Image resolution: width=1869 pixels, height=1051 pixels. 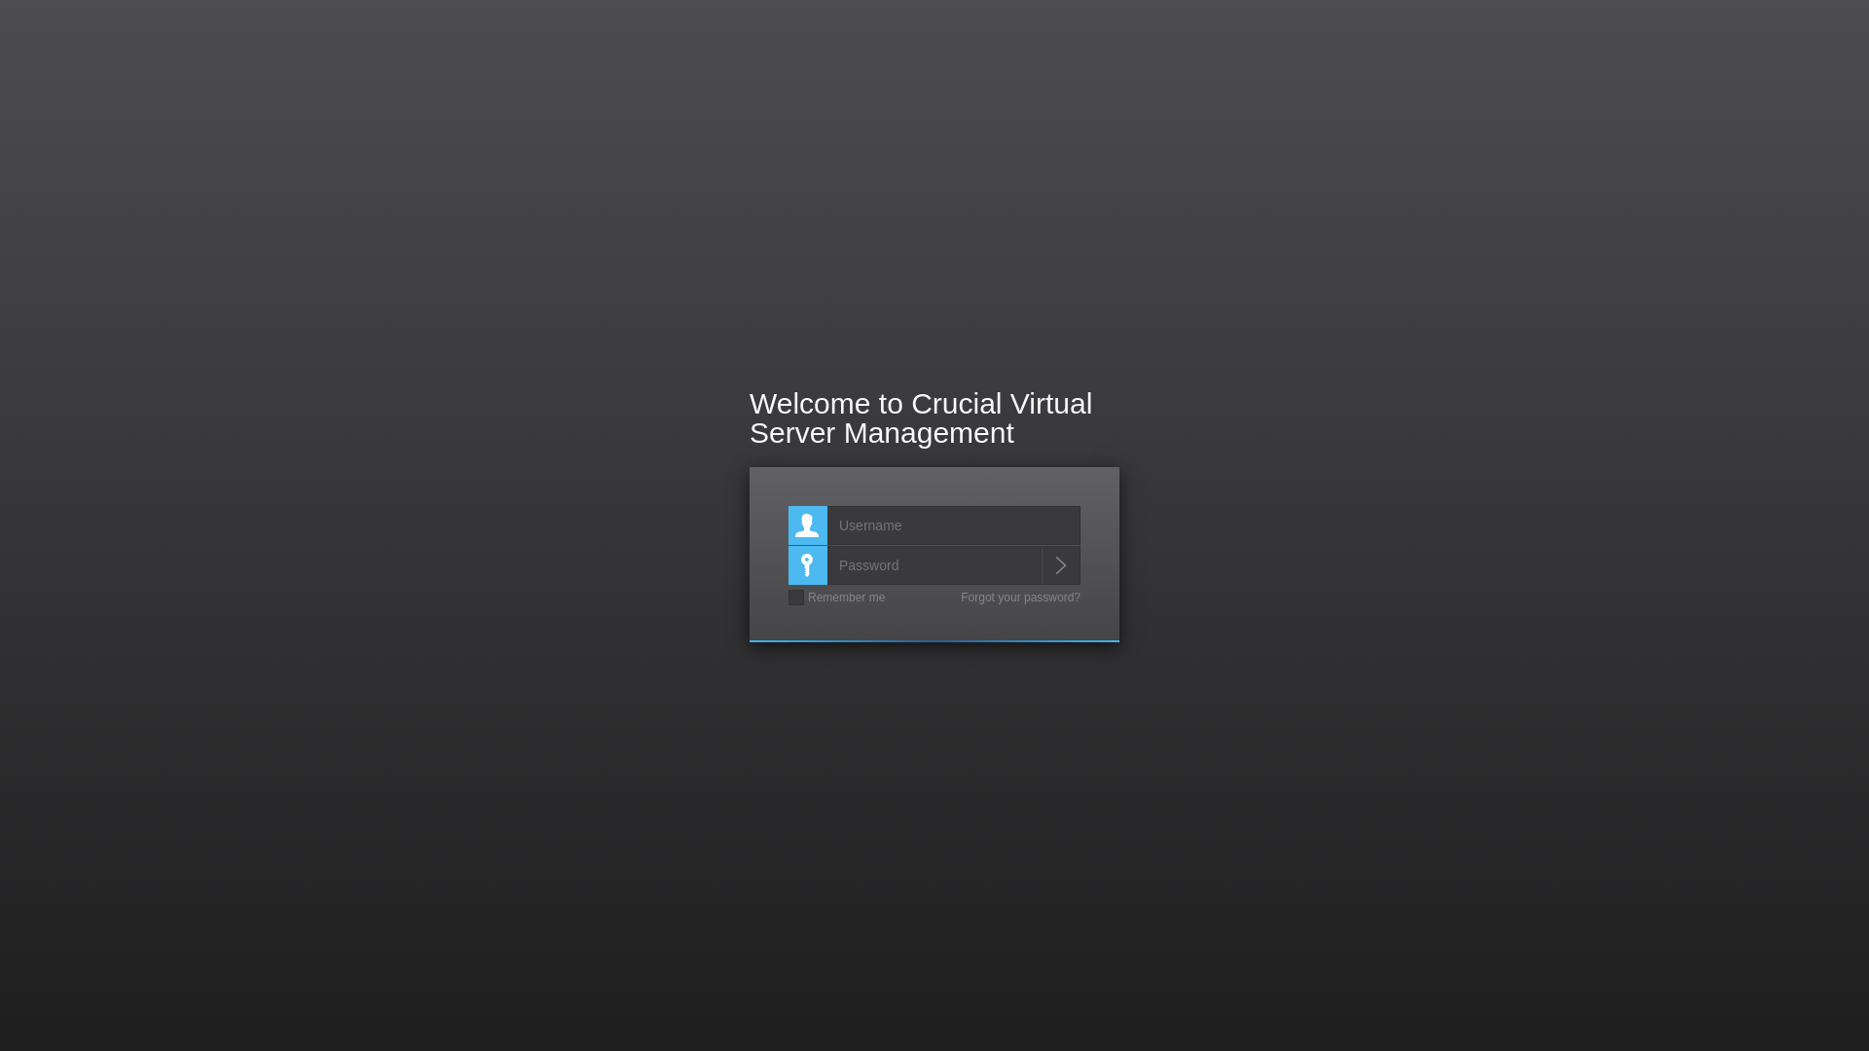 I want to click on Log In, so click(x=1061, y=565).